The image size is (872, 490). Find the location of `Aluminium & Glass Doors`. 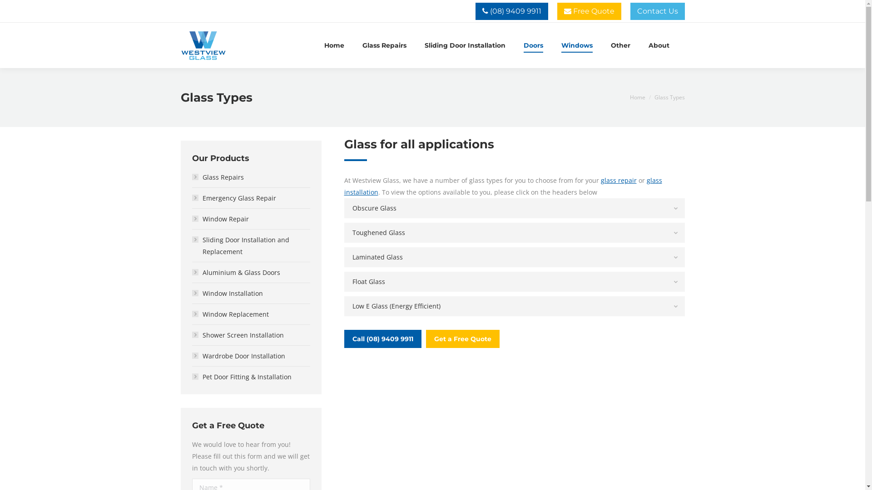

Aluminium & Glass Doors is located at coordinates (239, 273).